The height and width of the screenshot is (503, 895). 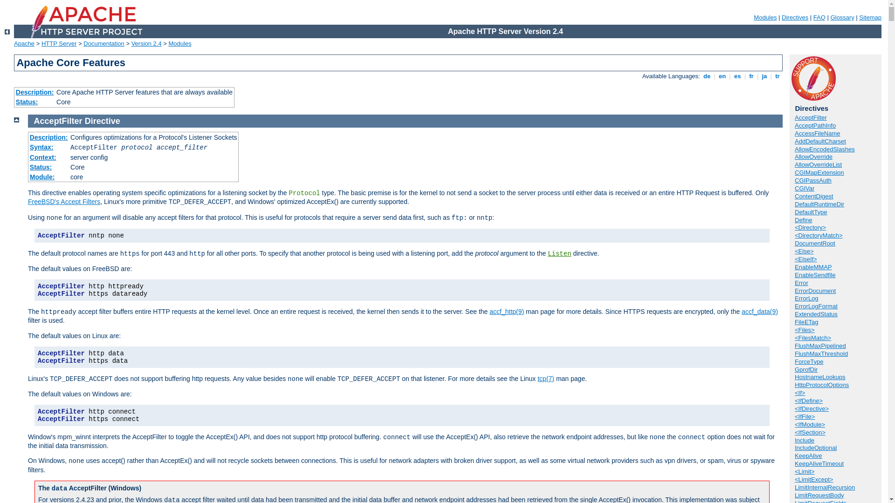 What do you see at coordinates (764, 76) in the screenshot?
I see ` ja ` at bounding box center [764, 76].